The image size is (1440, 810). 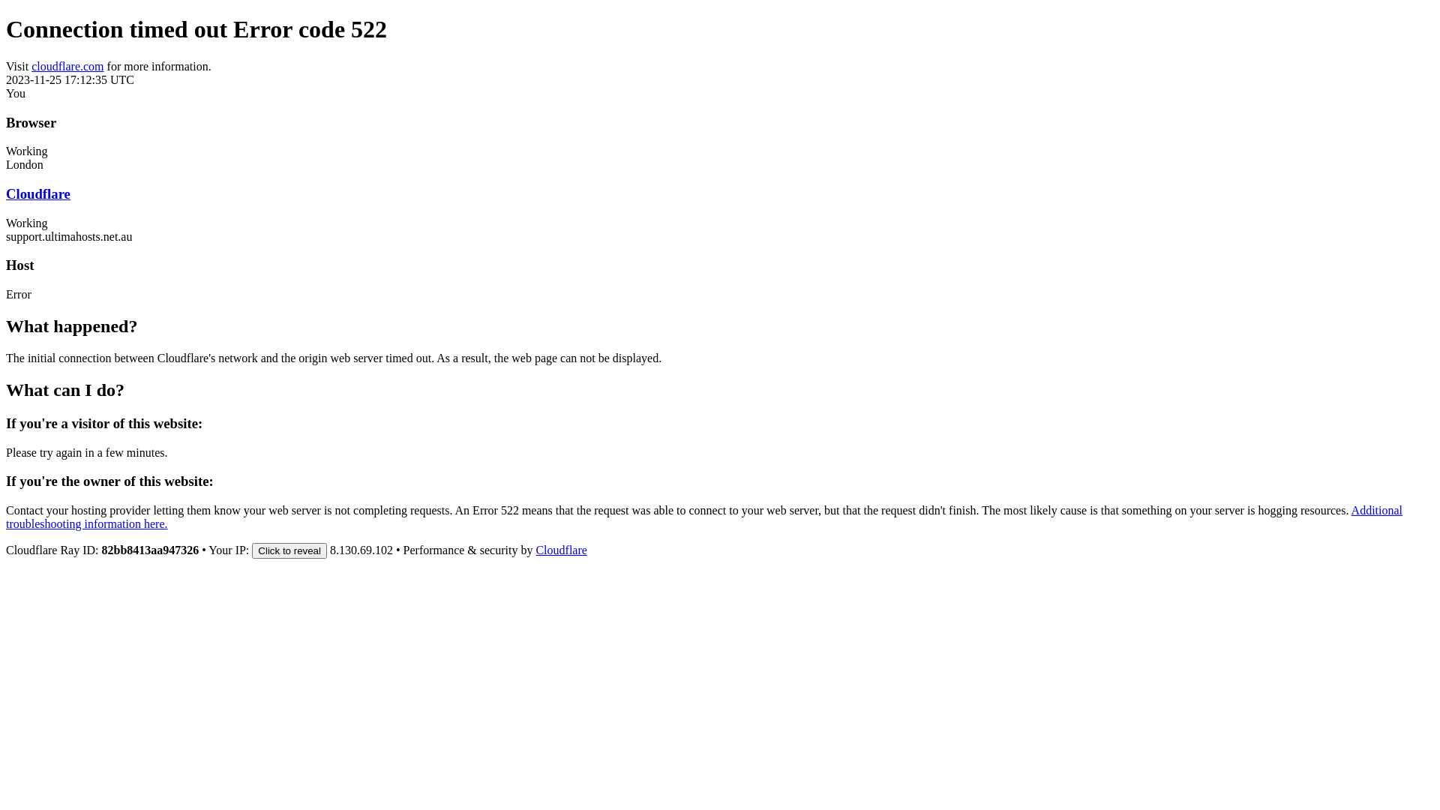 I want to click on cloudflare.com, so click(x=67, y=66).